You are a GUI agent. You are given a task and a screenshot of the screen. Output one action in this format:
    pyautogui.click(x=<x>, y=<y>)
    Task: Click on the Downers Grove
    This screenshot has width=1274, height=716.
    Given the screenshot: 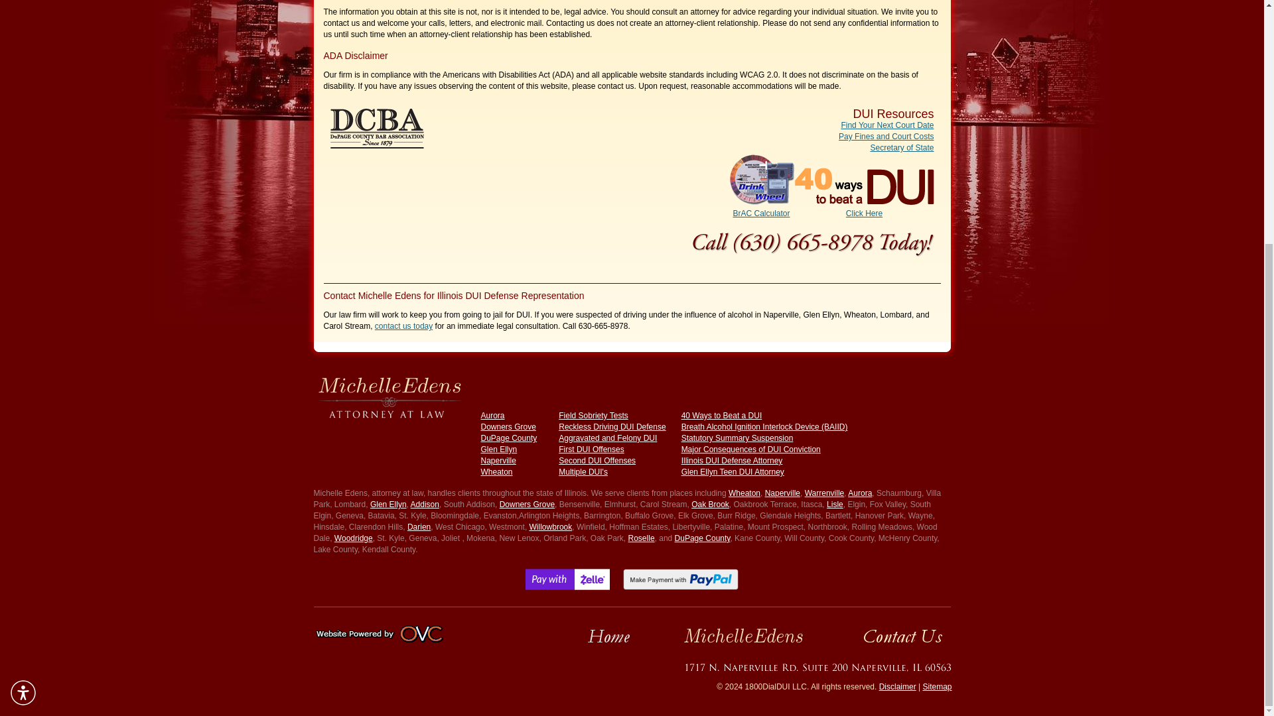 What is the action you would take?
    pyautogui.click(x=507, y=427)
    